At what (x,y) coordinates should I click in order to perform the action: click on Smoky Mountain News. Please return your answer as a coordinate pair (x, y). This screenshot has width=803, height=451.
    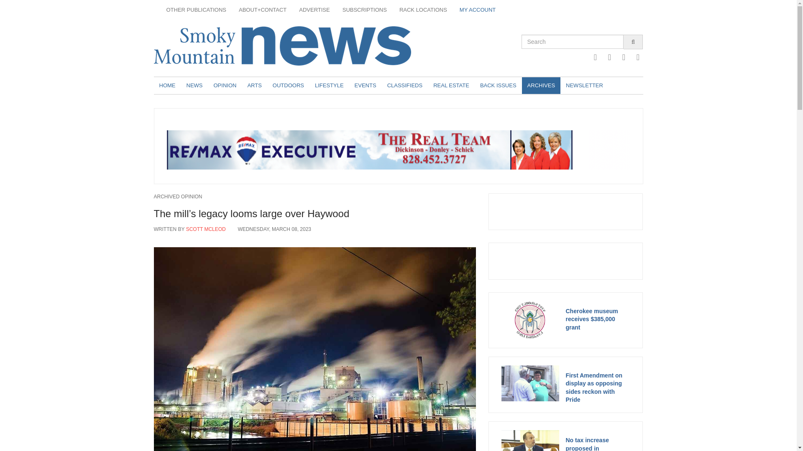
    Looking at the image, I should click on (294, 46).